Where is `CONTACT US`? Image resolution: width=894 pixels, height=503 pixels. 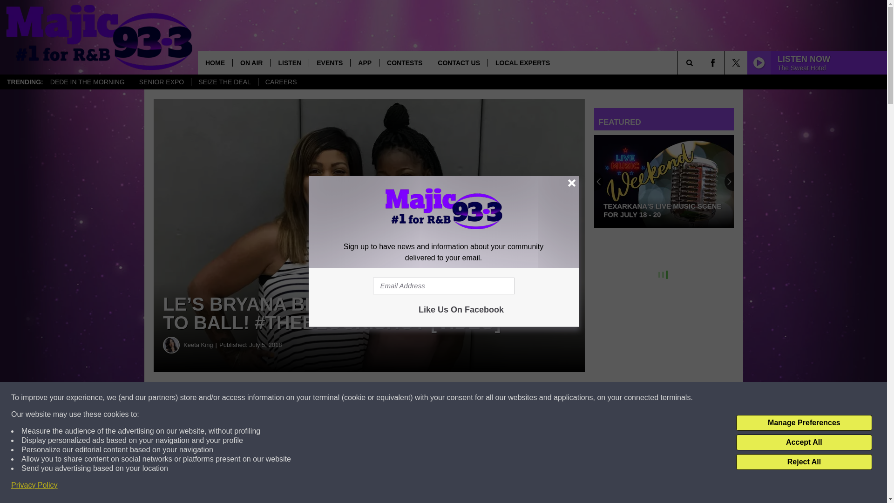
CONTACT US is located at coordinates (458, 62).